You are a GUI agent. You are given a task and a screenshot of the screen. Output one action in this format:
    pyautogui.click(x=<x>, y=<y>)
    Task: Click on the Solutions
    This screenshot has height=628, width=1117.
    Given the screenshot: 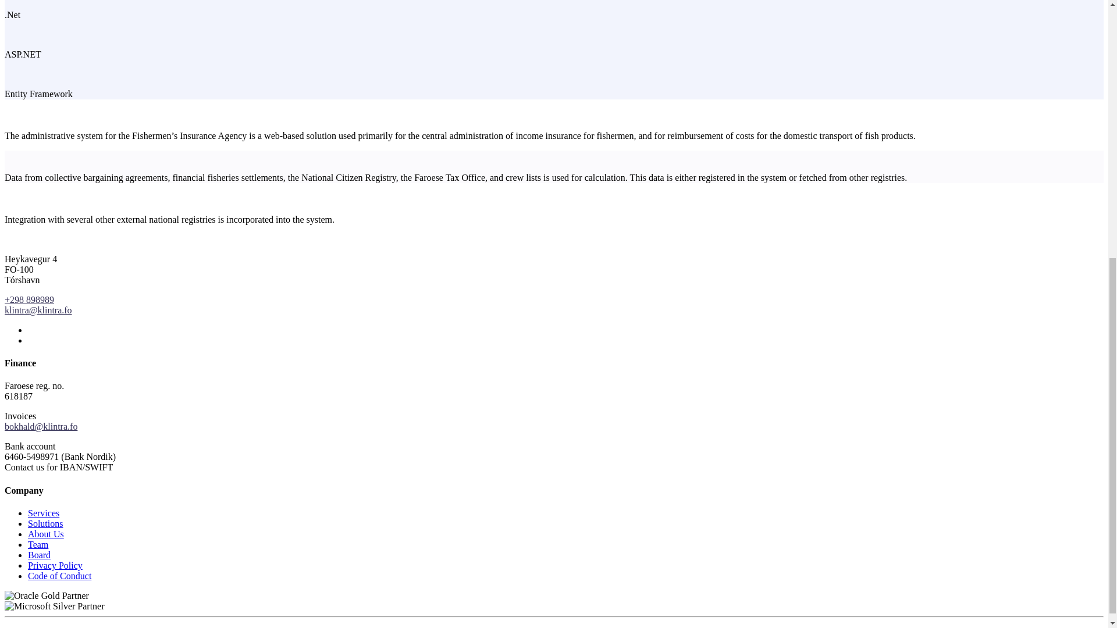 What is the action you would take?
    pyautogui.click(x=45, y=523)
    